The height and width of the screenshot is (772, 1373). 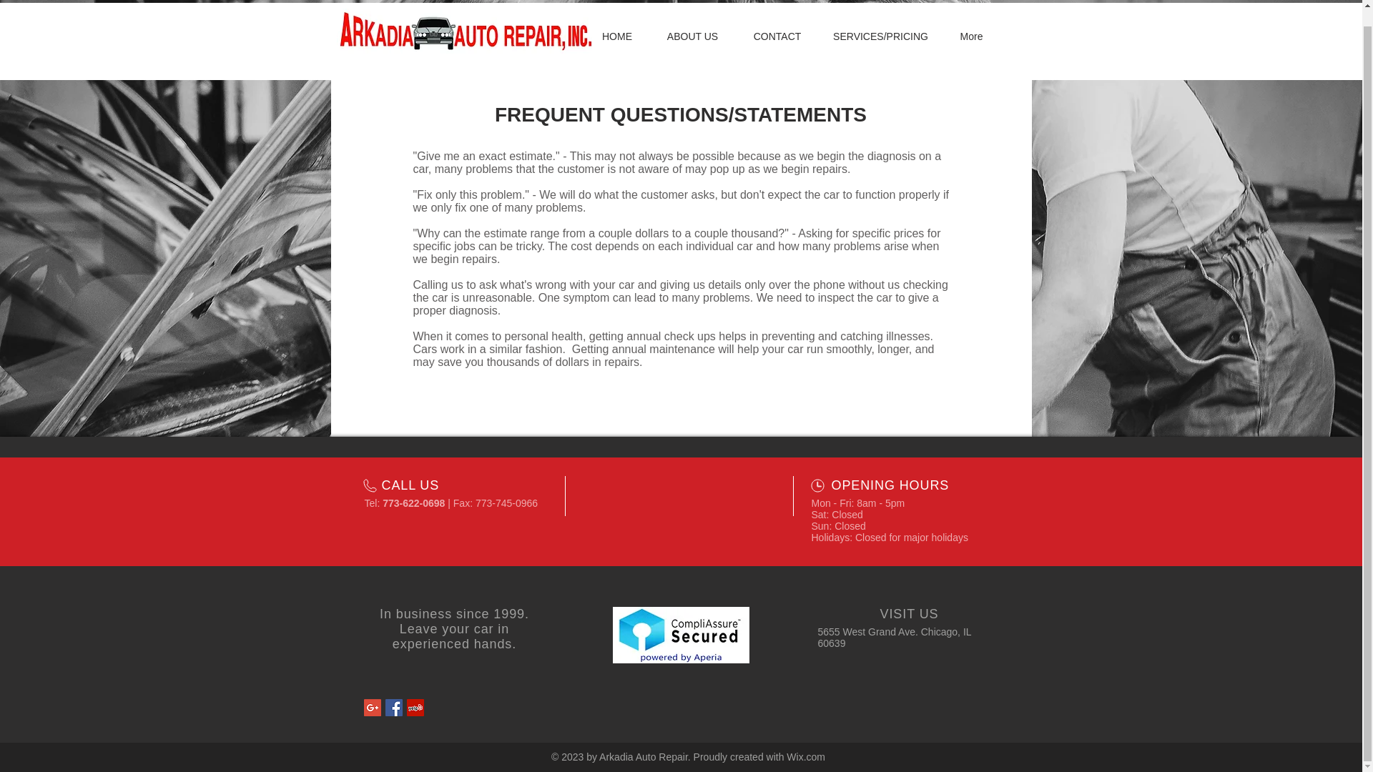 I want to click on ABOUT US, so click(x=692, y=36).